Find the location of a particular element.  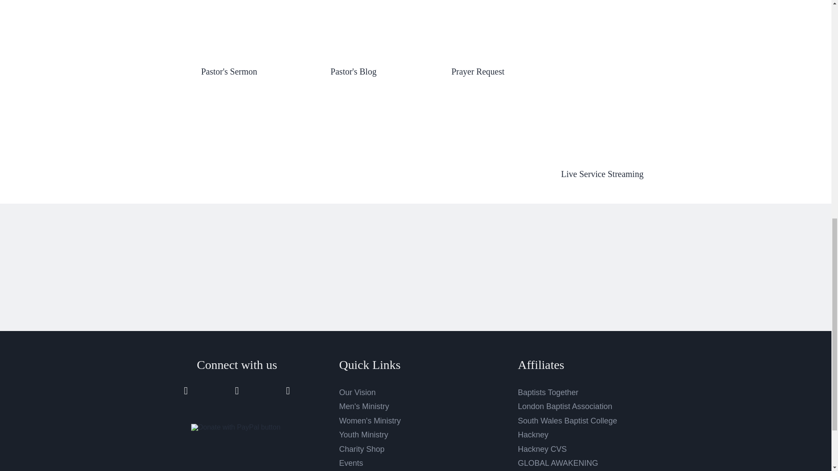

Live Service Streaming is located at coordinates (602, 174).